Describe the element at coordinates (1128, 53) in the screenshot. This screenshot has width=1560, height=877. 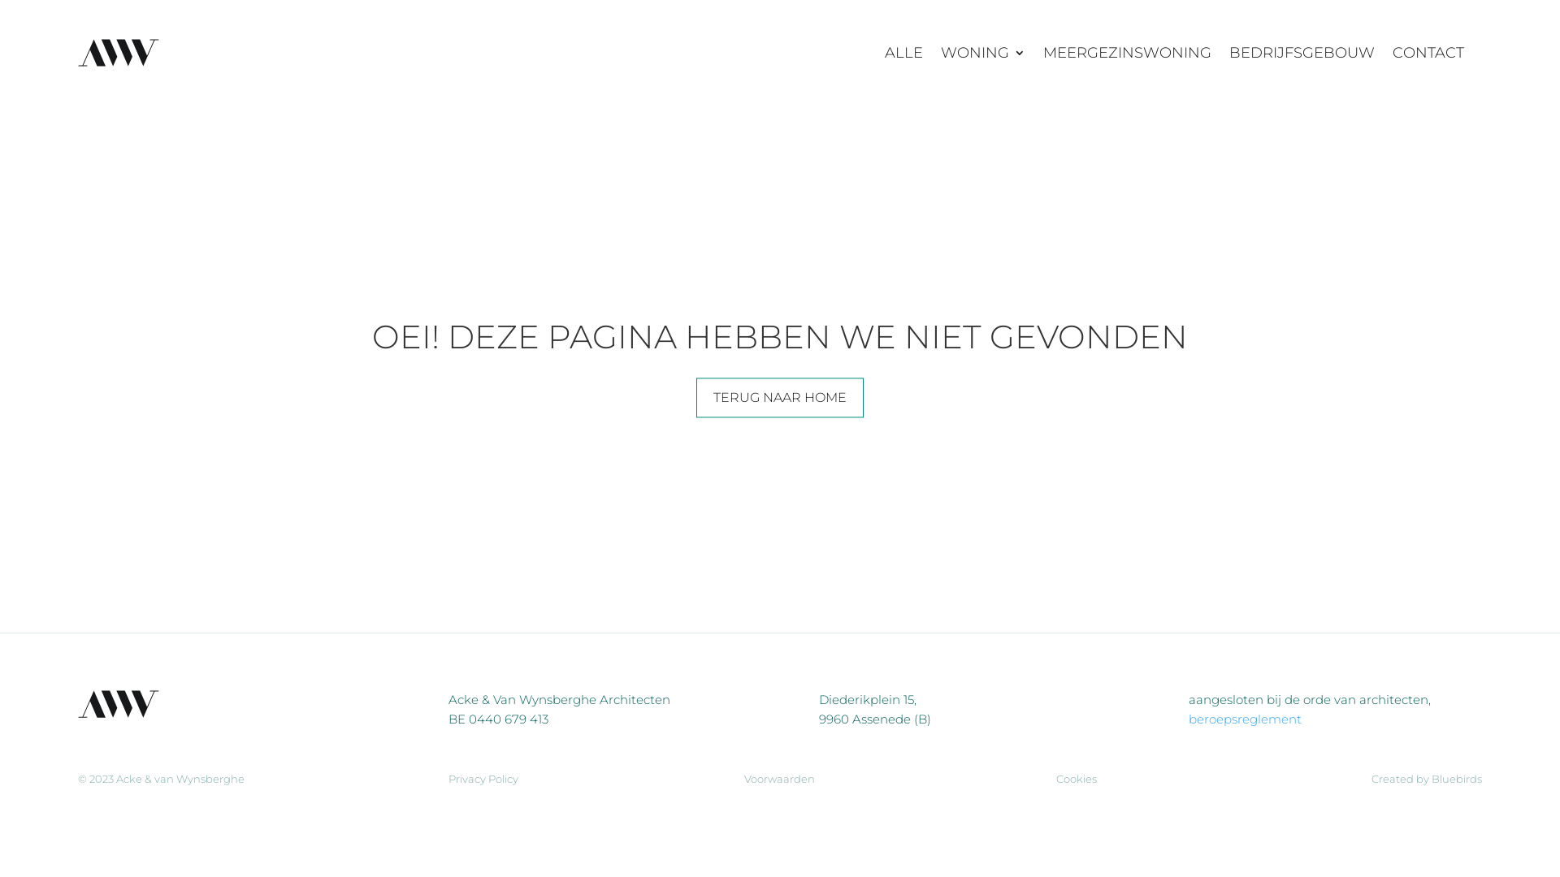
I see `MEERGEZINSWONING` at that location.